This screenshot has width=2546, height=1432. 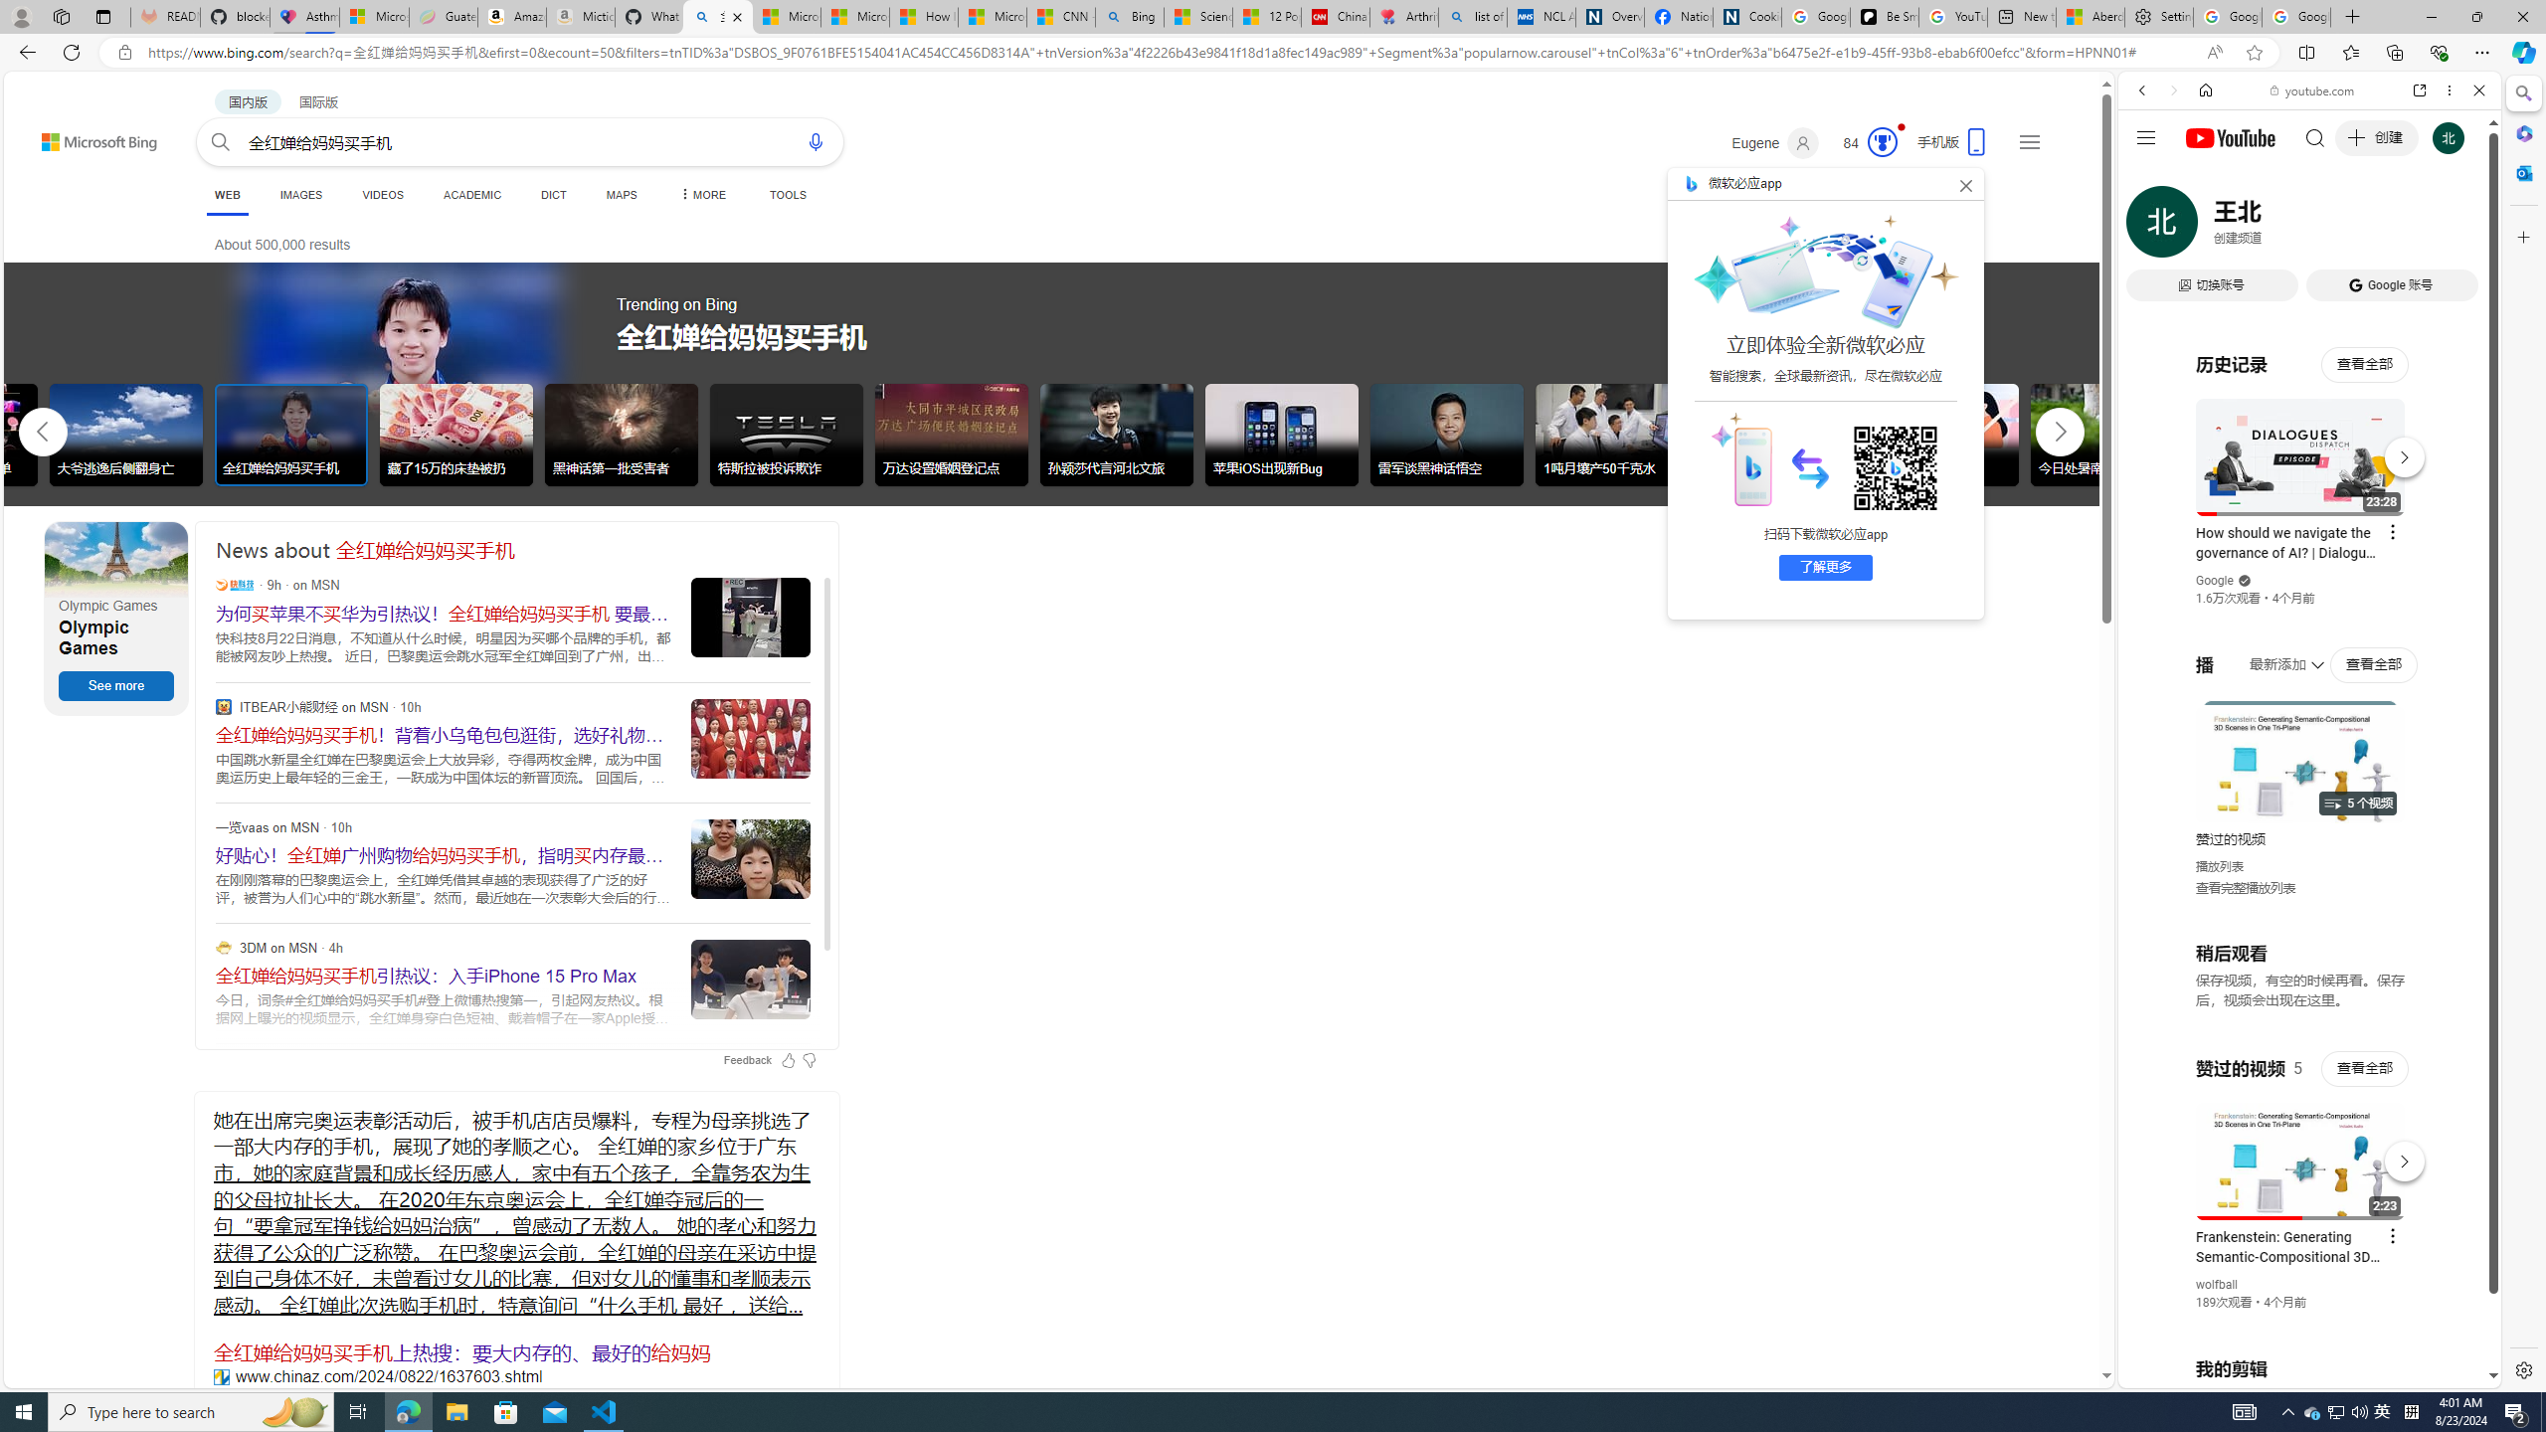 I want to click on More options, so click(x=2451, y=89).